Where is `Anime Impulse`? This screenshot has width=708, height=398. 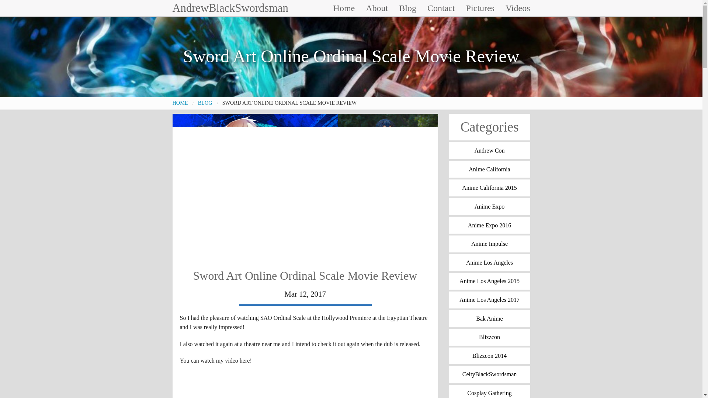 Anime Impulse is located at coordinates (490, 244).